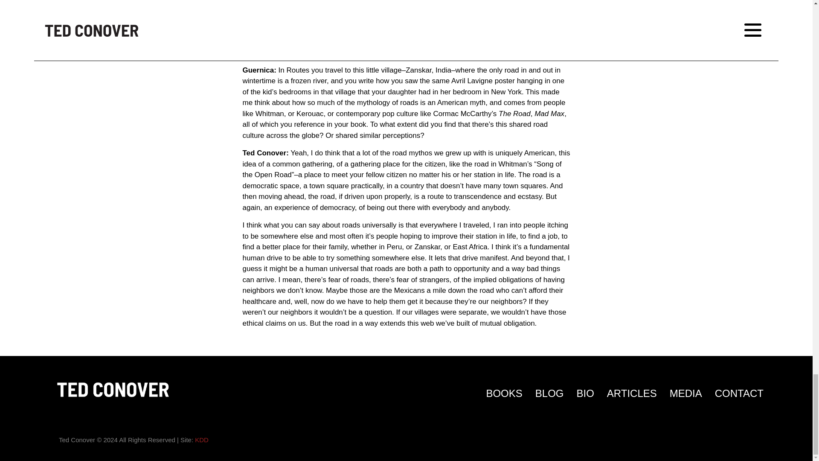 The height and width of the screenshot is (461, 819). Describe the element at coordinates (549, 394) in the screenshot. I see `BLOG` at that location.